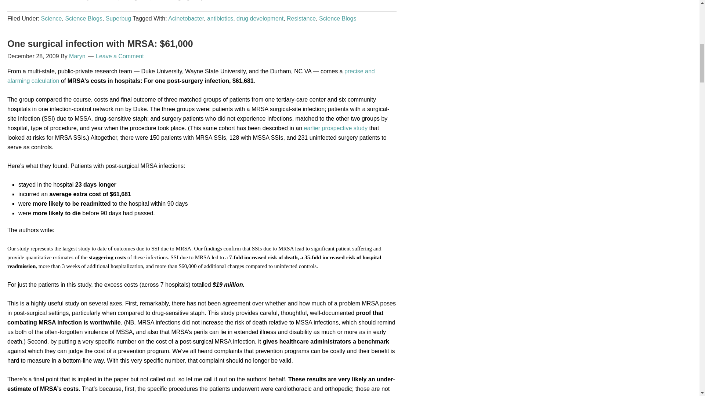 Image resolution: width=705 pixels, height=396 pixels. I want to click on Maryn, so click(77, 56).